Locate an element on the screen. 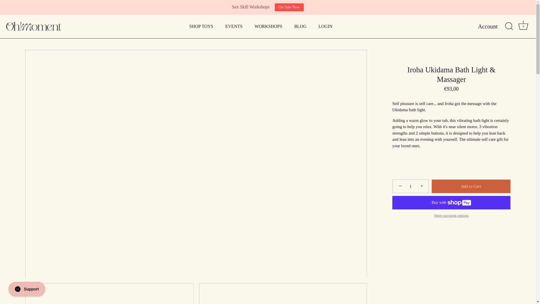  EVENTS is located at coordinates (471, 186).